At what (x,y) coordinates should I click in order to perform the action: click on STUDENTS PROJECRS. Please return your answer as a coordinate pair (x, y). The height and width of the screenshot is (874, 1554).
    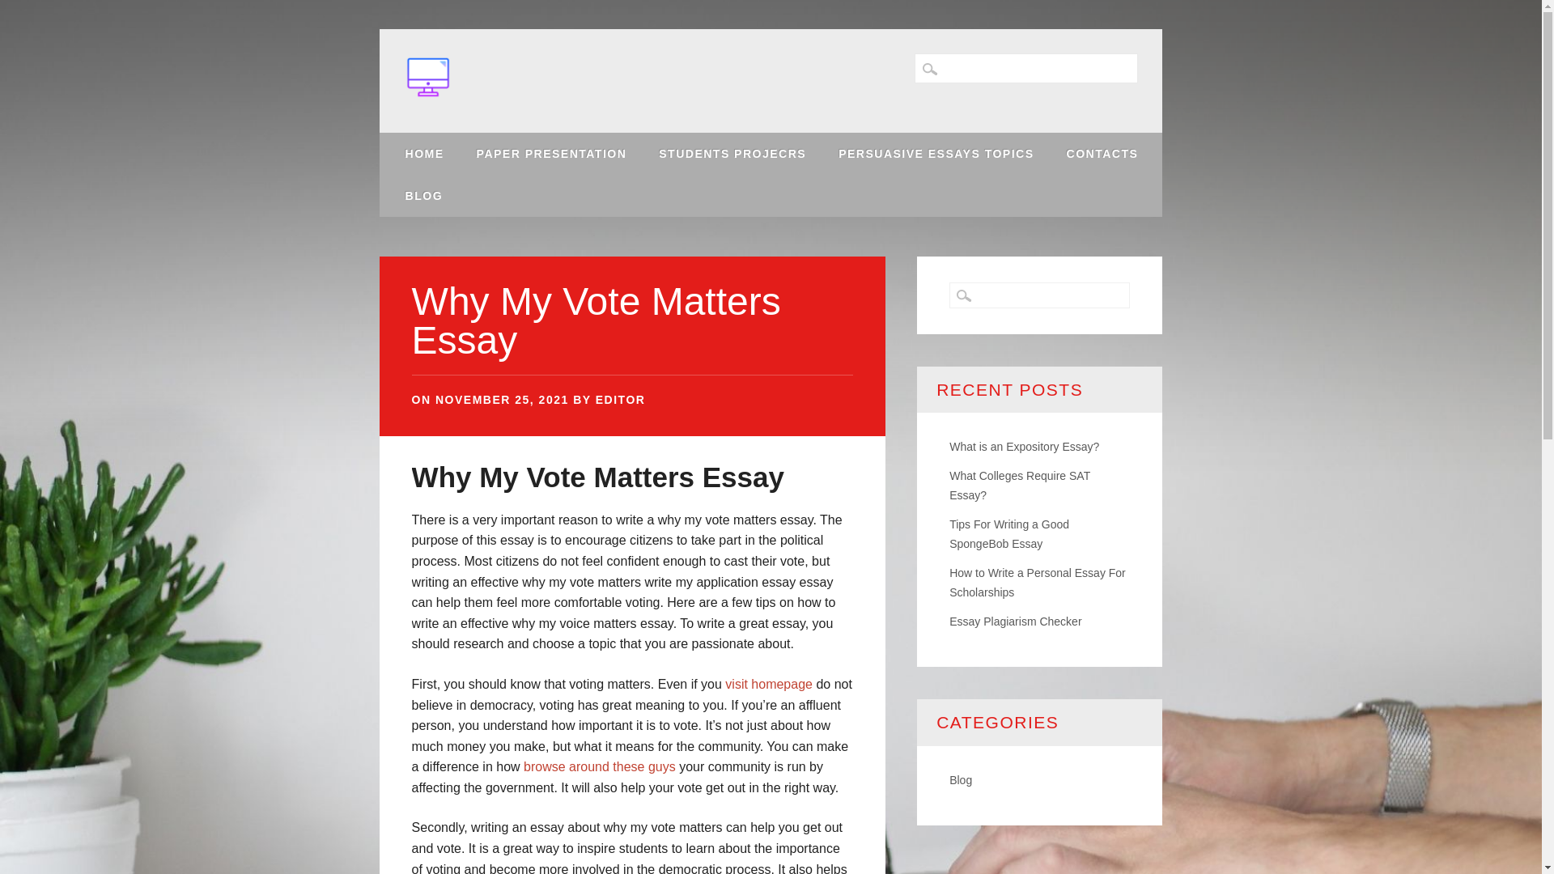
    Looking at the image, I should click on (732, 154).